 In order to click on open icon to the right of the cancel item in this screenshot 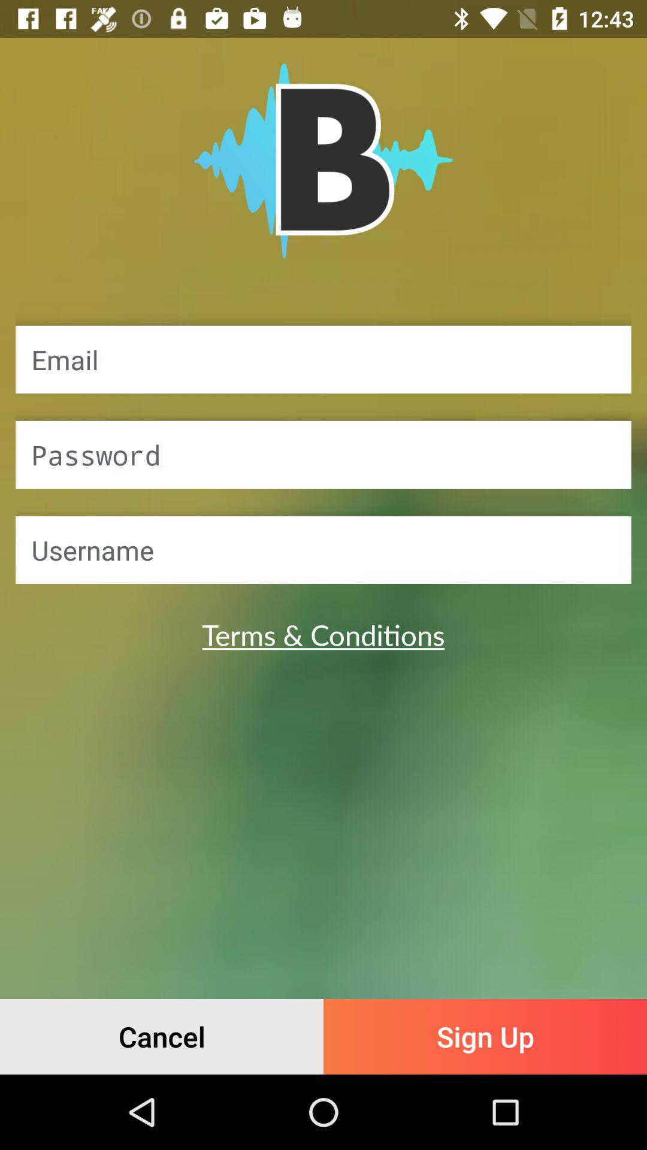, I will do `click(485, 1036)`.